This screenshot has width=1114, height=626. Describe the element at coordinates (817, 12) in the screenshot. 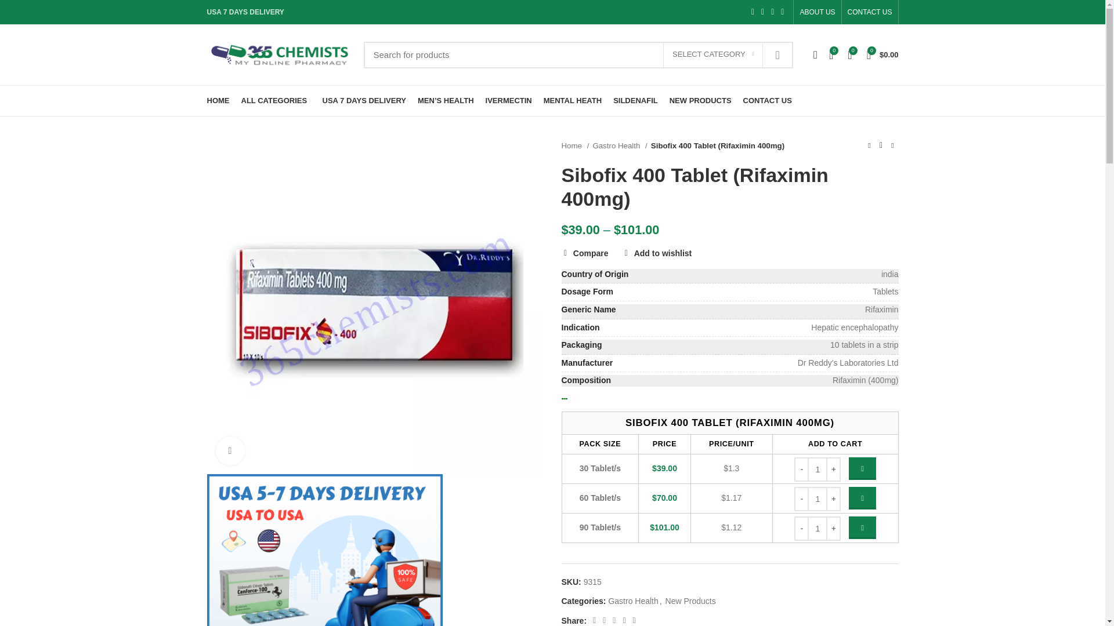

I see `ABOUT US` at that location.